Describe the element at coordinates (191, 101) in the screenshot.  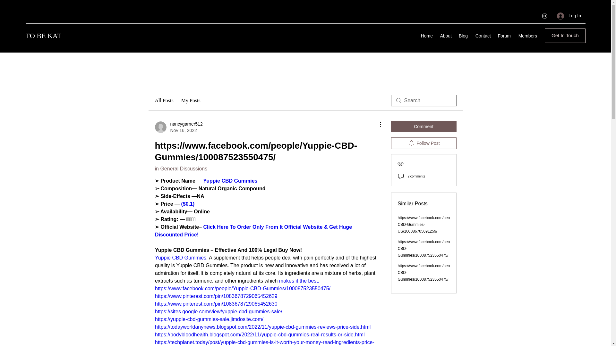
I see `My Posts` at that location.